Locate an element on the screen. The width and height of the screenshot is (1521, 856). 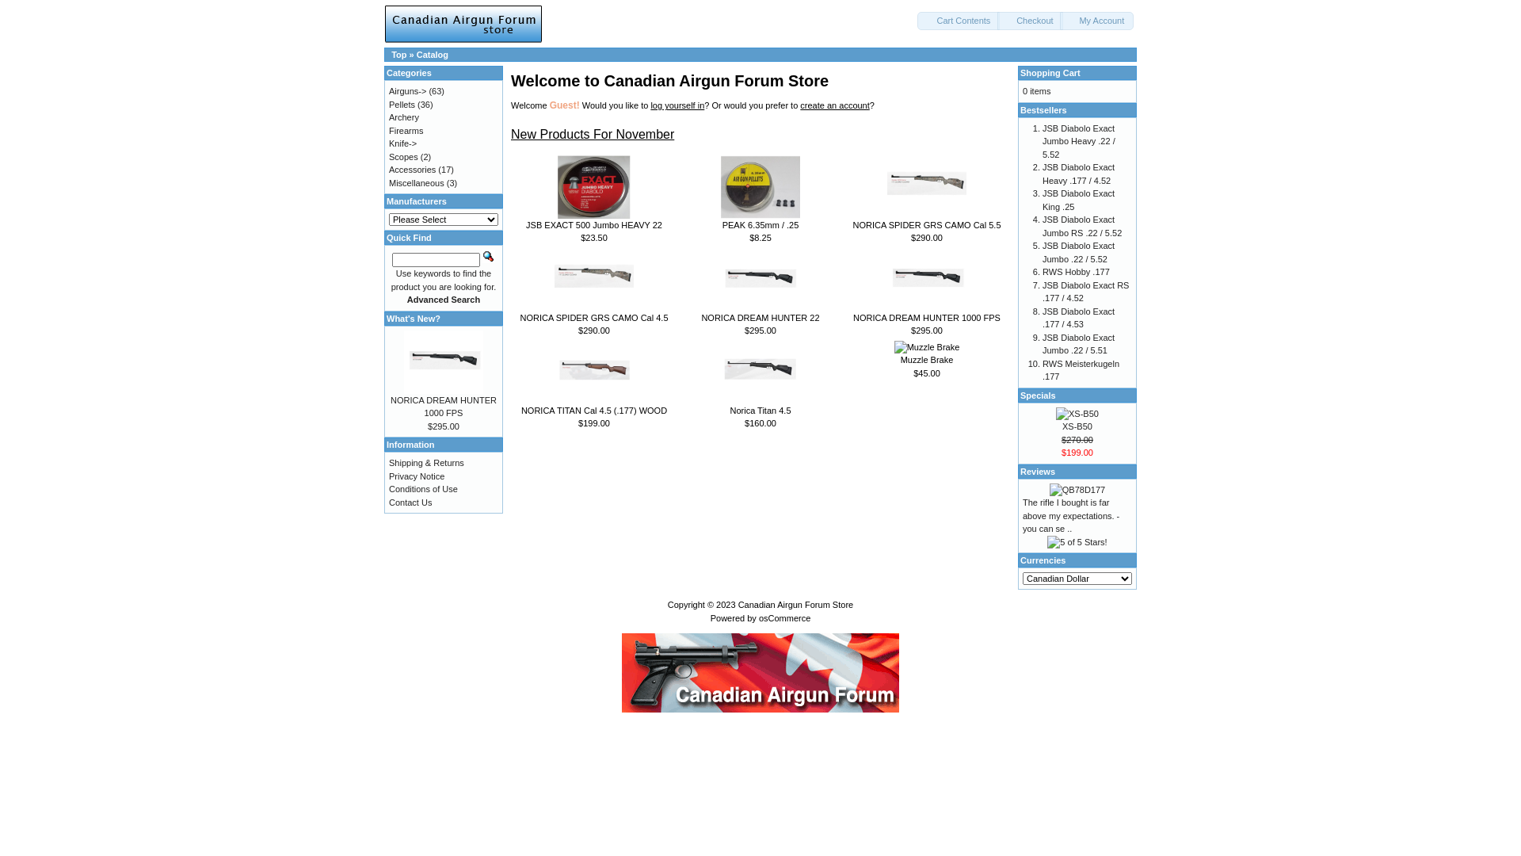
NORICA SPIDER GRS CAMO Cal 5.5 is located at coordinates (927, 225).